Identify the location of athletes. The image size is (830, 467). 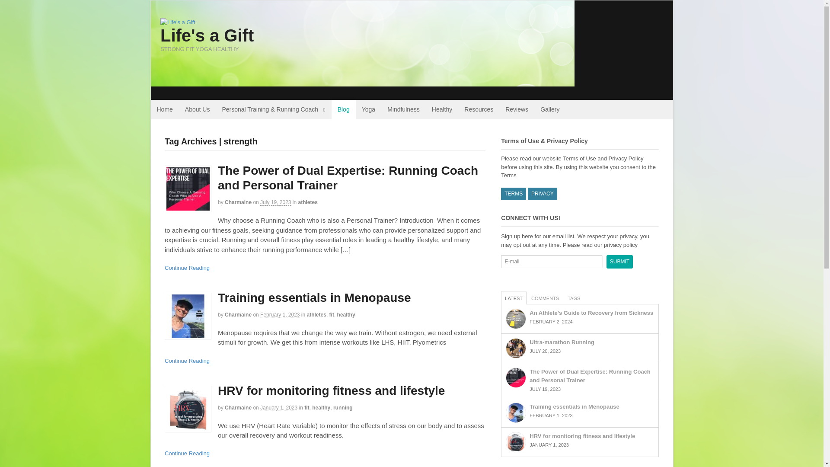
(308, 202).